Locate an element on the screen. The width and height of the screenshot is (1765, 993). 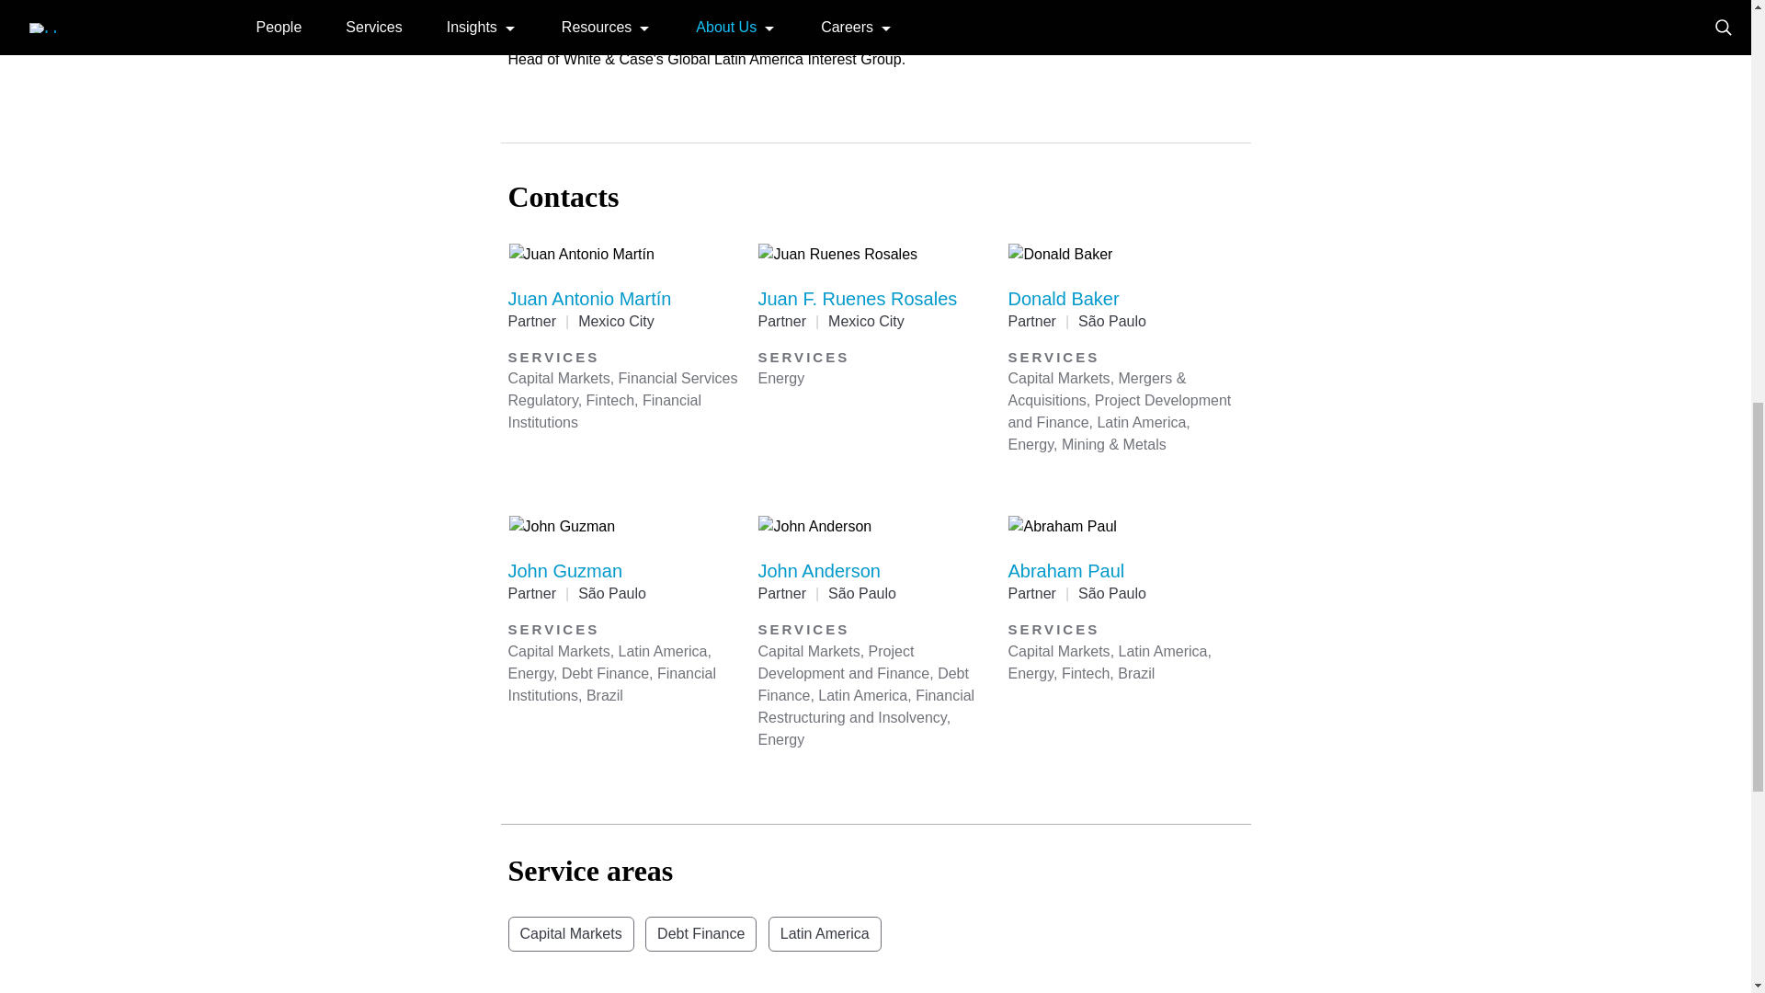
Juan F. Ruenes Rosales is located at coordinates (857, 298).